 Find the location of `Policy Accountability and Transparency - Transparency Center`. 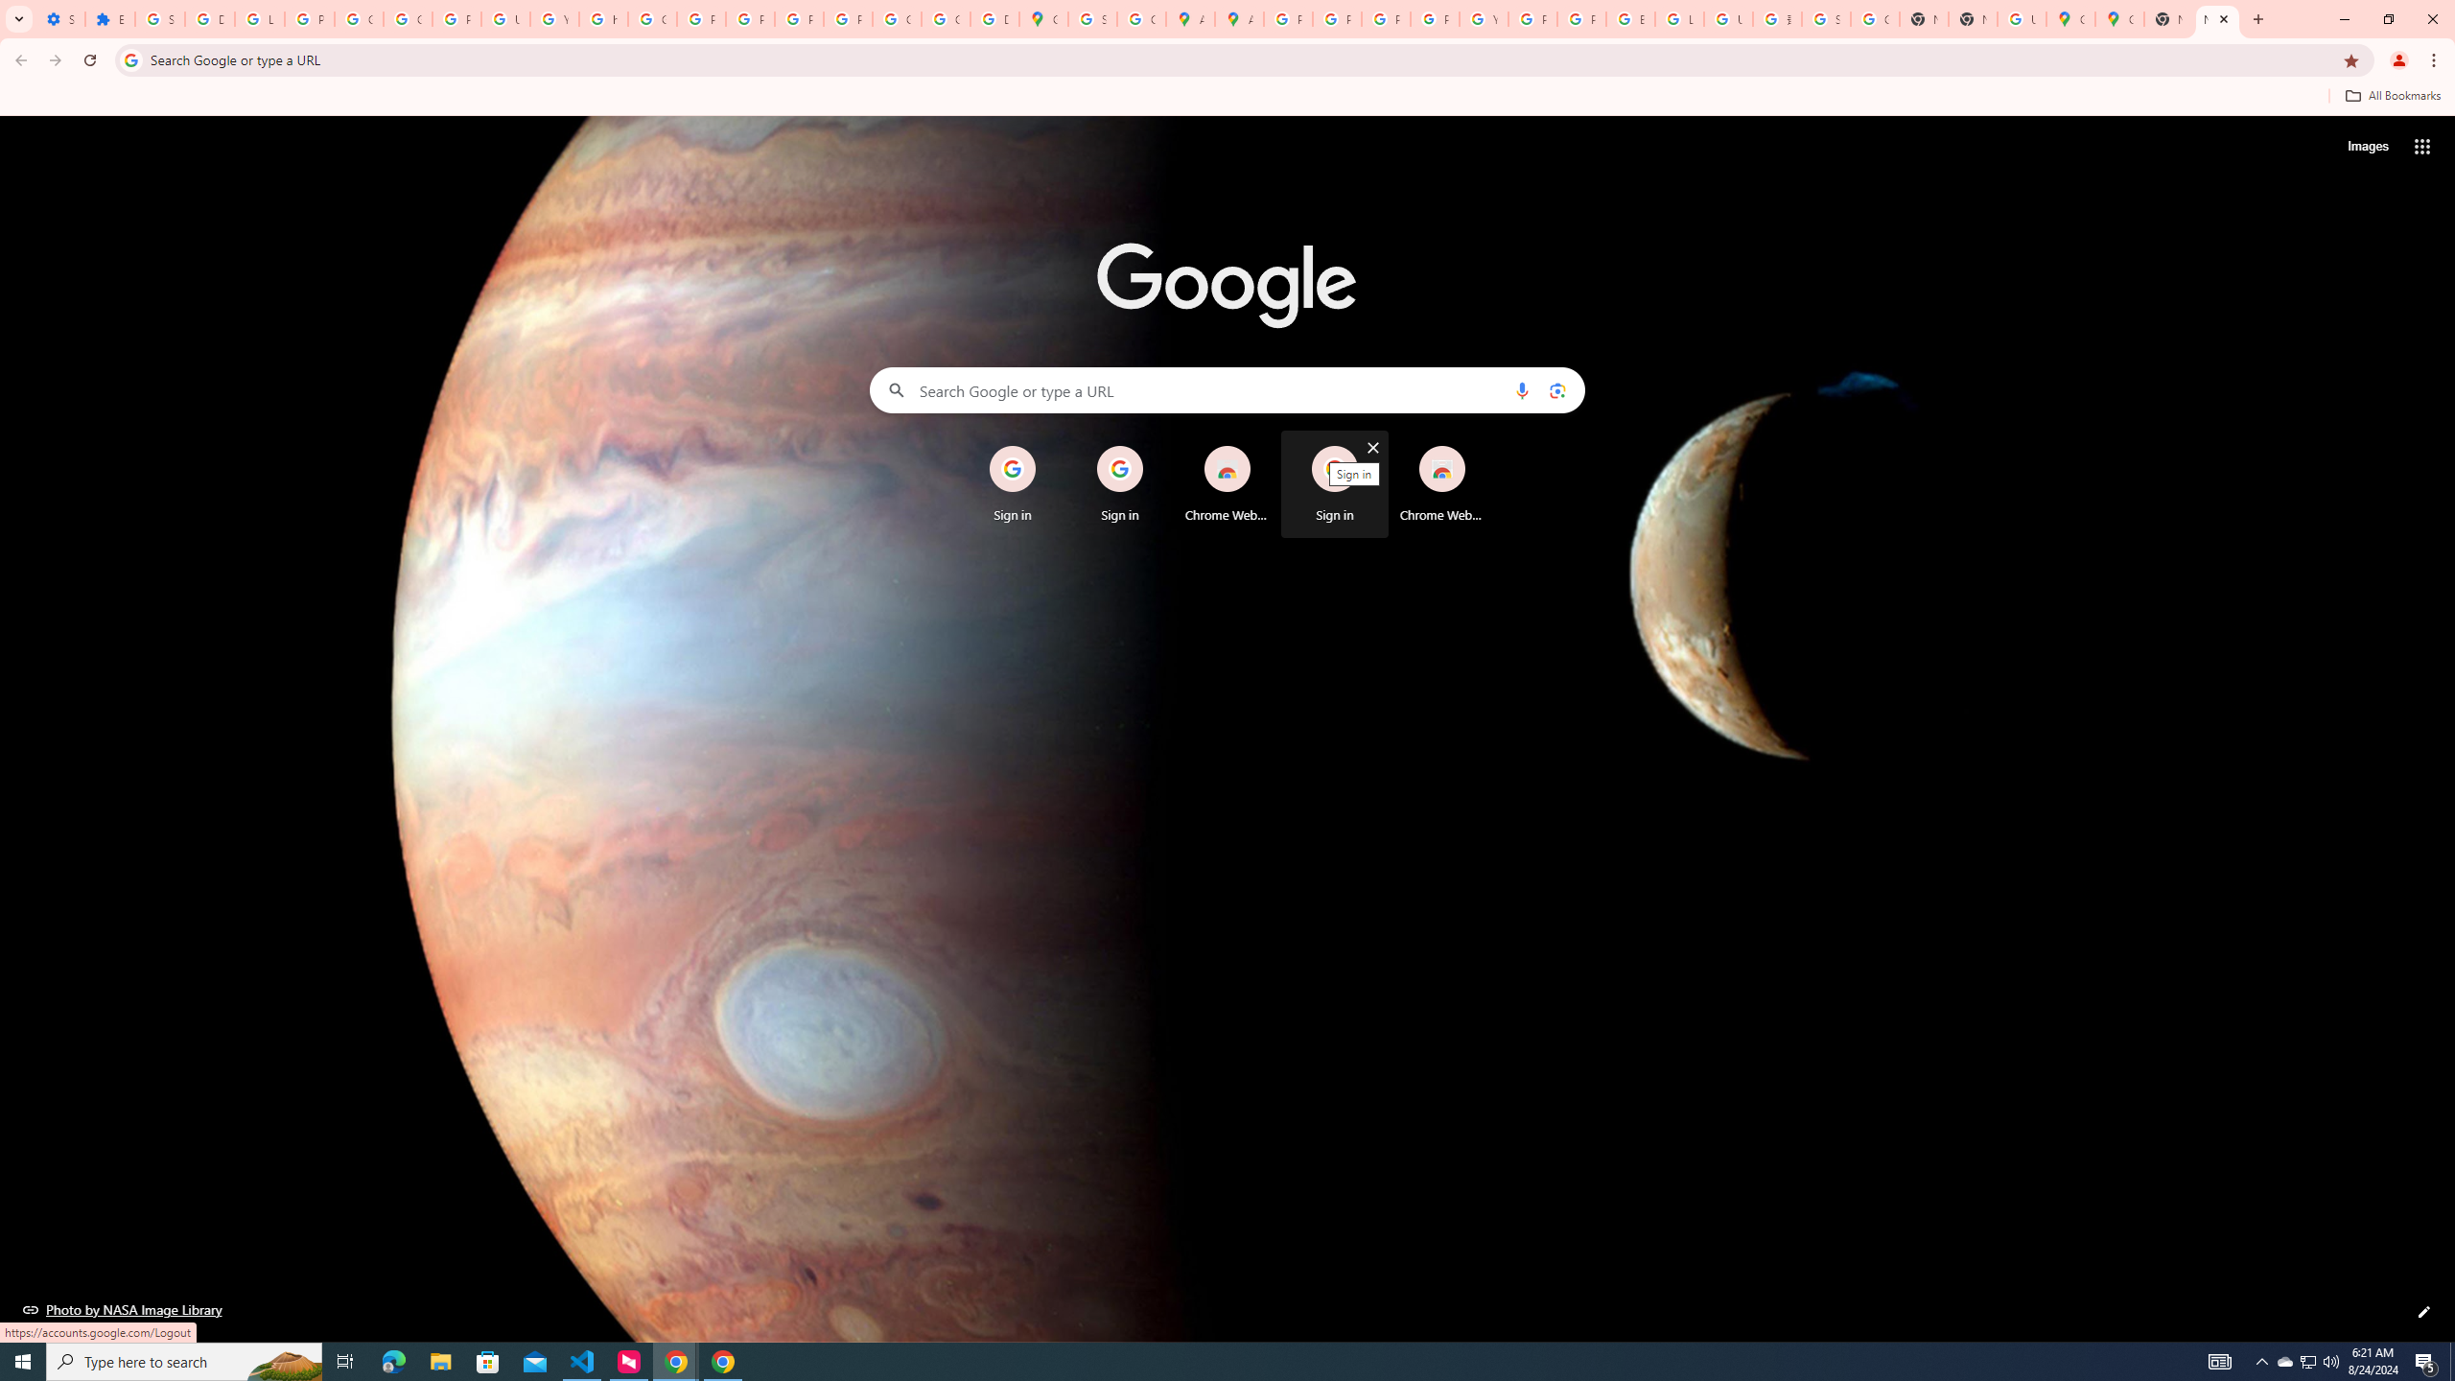

Policy Accountability and Transparency - Transparency Center is located at coordinates (1287, 19).